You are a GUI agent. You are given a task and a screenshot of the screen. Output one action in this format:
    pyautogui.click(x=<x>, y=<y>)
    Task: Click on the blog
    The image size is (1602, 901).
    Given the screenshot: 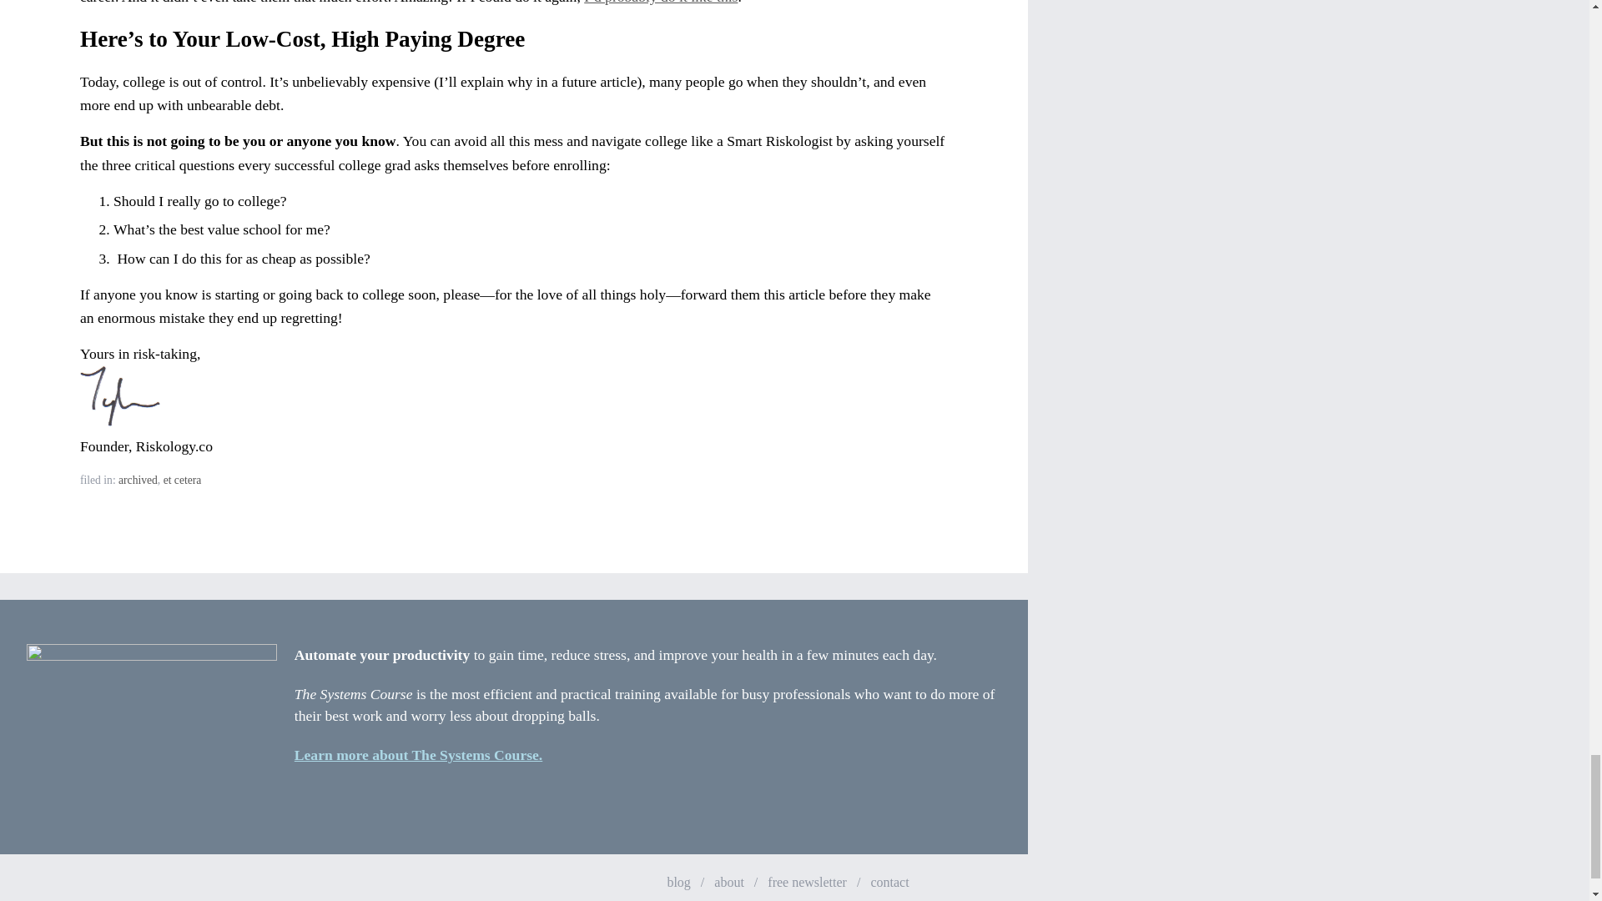 What is the action you would take?
    pyautogui.click(x=678, y=881)
    